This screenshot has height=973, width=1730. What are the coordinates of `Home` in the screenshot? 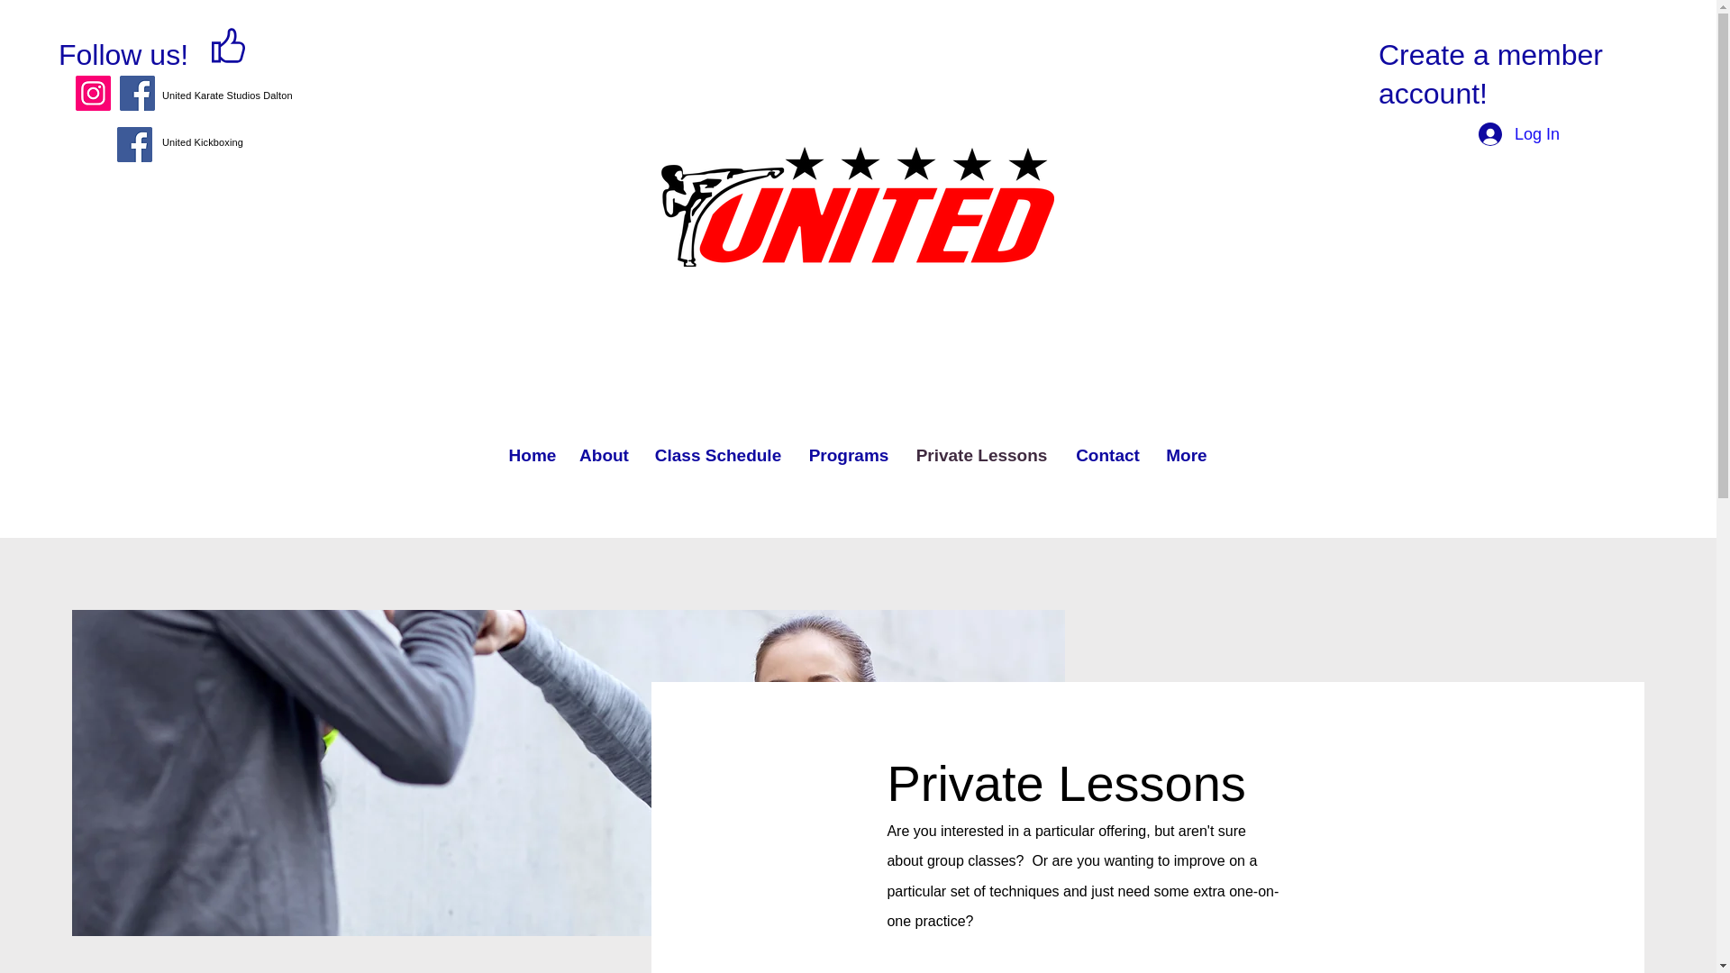 It's located at (532, 456).